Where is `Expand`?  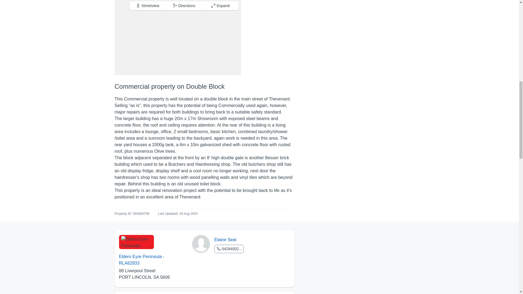 Expand is located at coordinates (220, 5).